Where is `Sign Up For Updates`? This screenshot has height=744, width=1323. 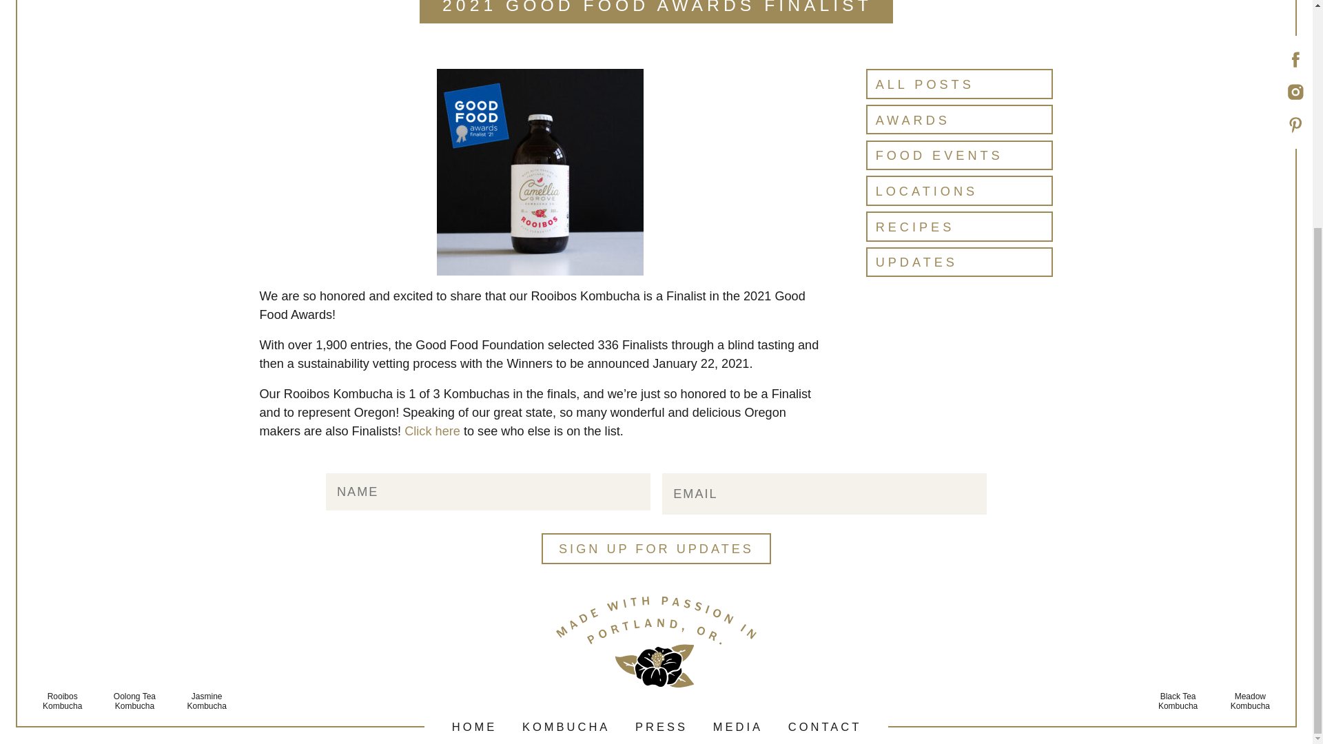
Sign Up For Updates is located at coordinates (656, 548).